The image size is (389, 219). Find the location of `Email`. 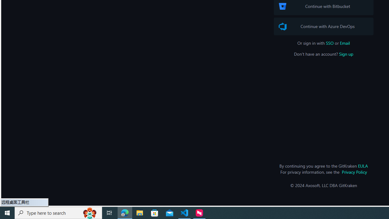

Email is located at coordinates (345, 43).